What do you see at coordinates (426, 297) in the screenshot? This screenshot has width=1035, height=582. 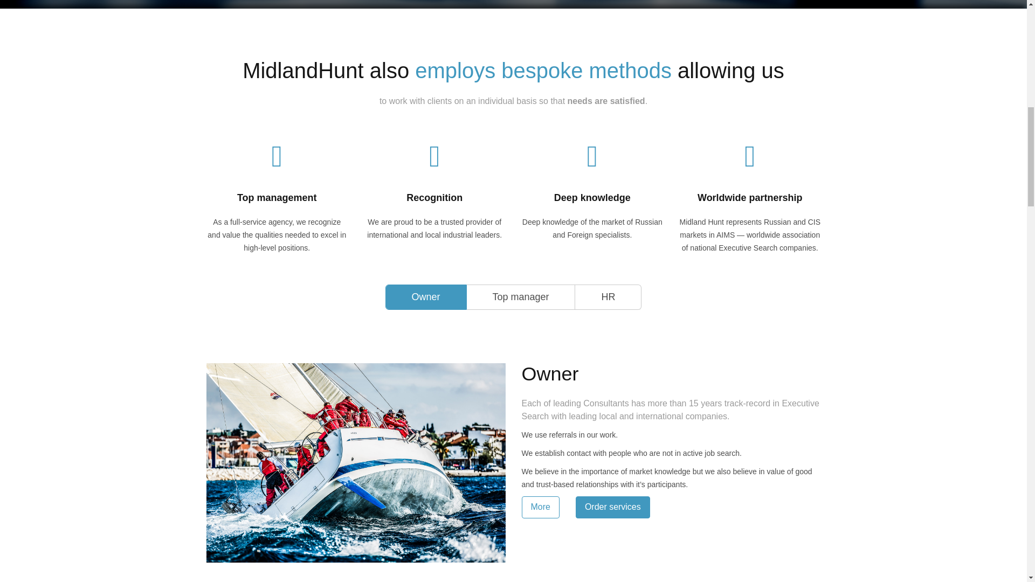 I see `Owner` at bounding box center [426, 297].